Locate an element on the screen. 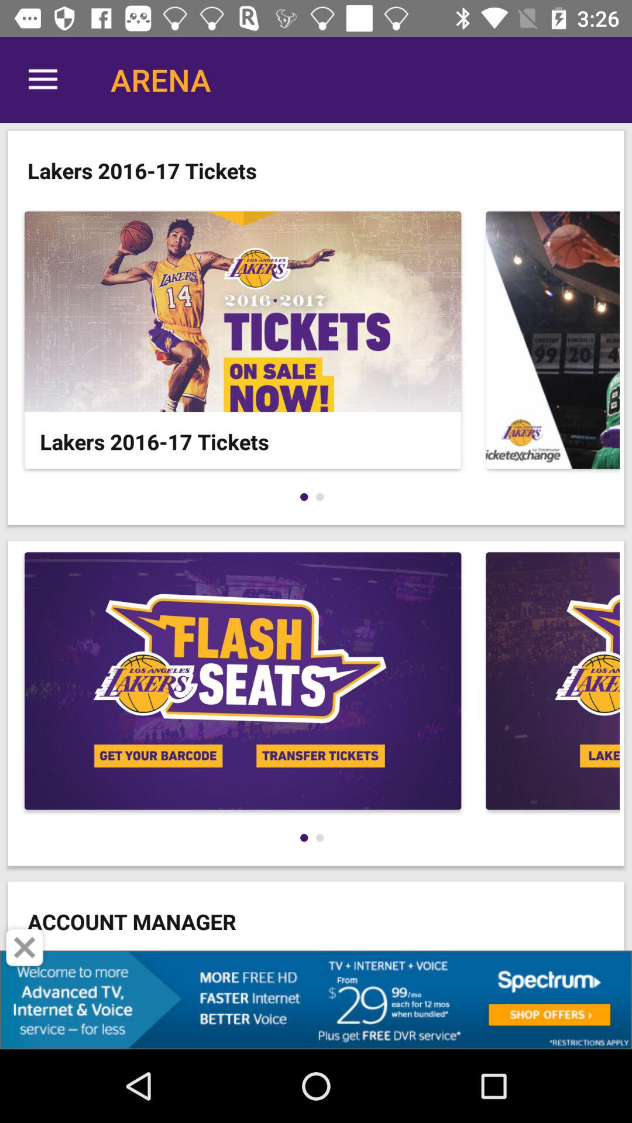 The width and height of the screenshot is (632, 1123). press the icon to the left of the arena item is located at coordinates (43, 80).